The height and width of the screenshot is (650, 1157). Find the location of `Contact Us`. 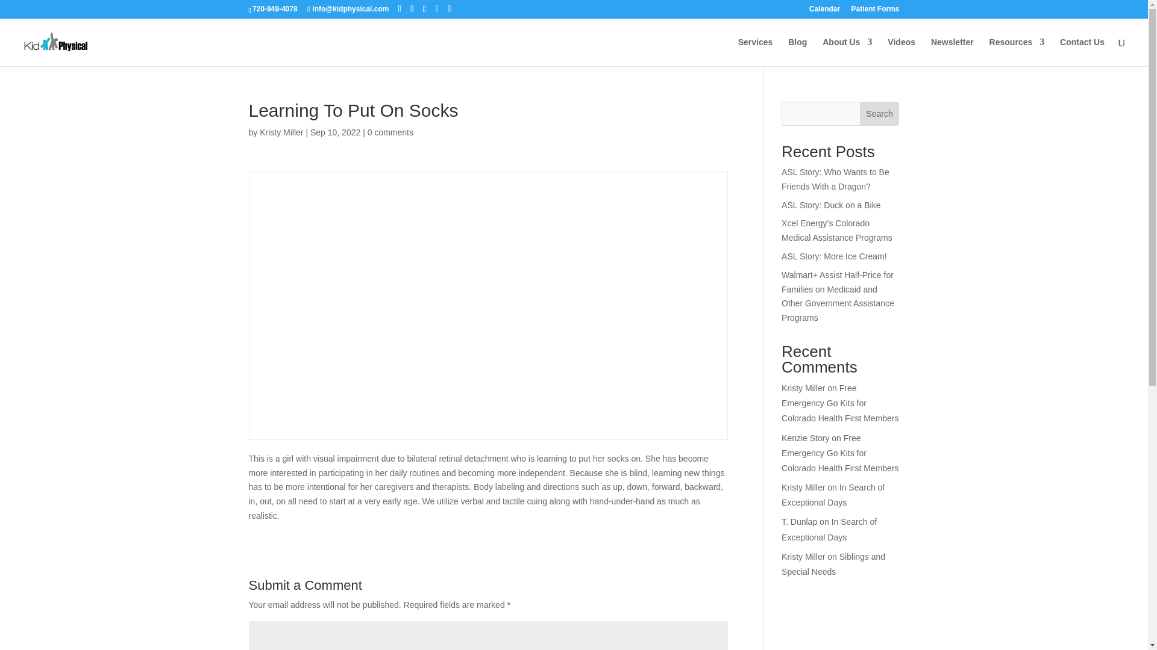

Contact Us is located at coordinates (1082, 52).